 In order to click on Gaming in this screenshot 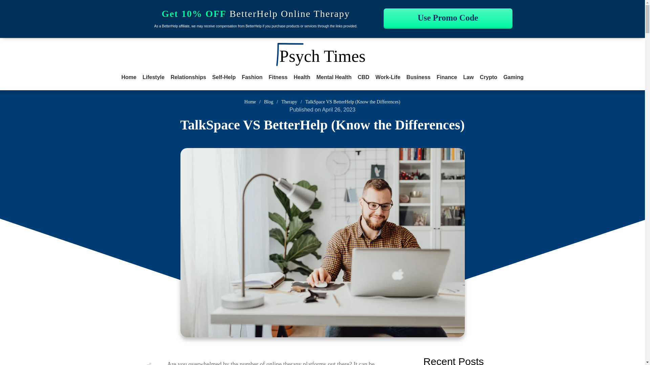, I will do `click(513, 77)`.